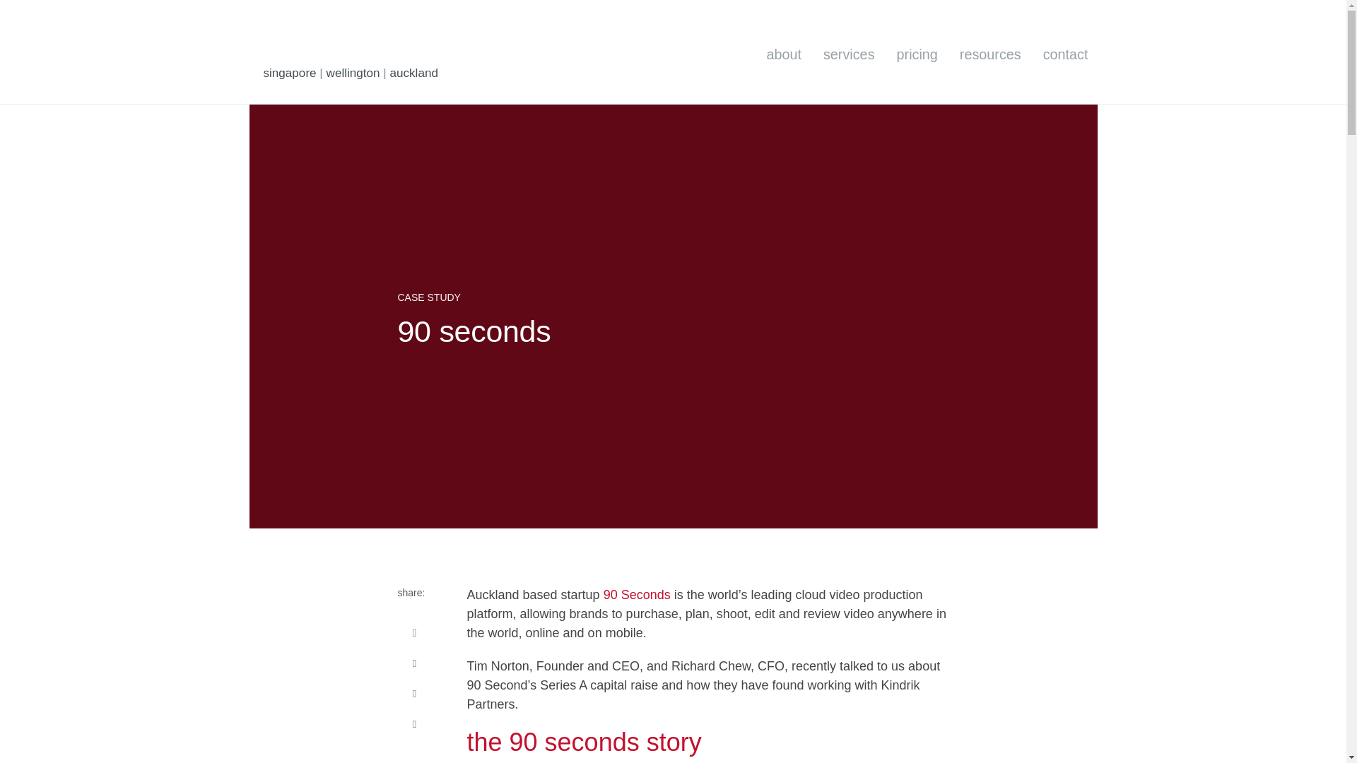 Image resolution: width=1357 pixels, height=763 pixels. Describe the element at coordinates (319, 40) in the screenshot. I see `kindrik.sg` at that location.